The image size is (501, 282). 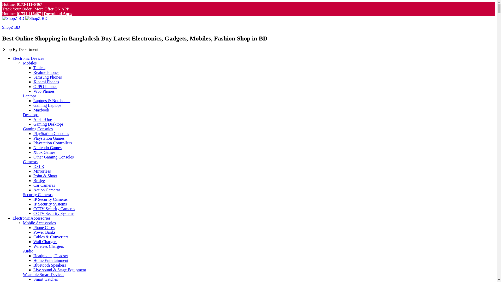 What do you see at coordinates (52, 9) in the screenshot?
I see `More Offer ON APP` at bounding box center [52, 9].